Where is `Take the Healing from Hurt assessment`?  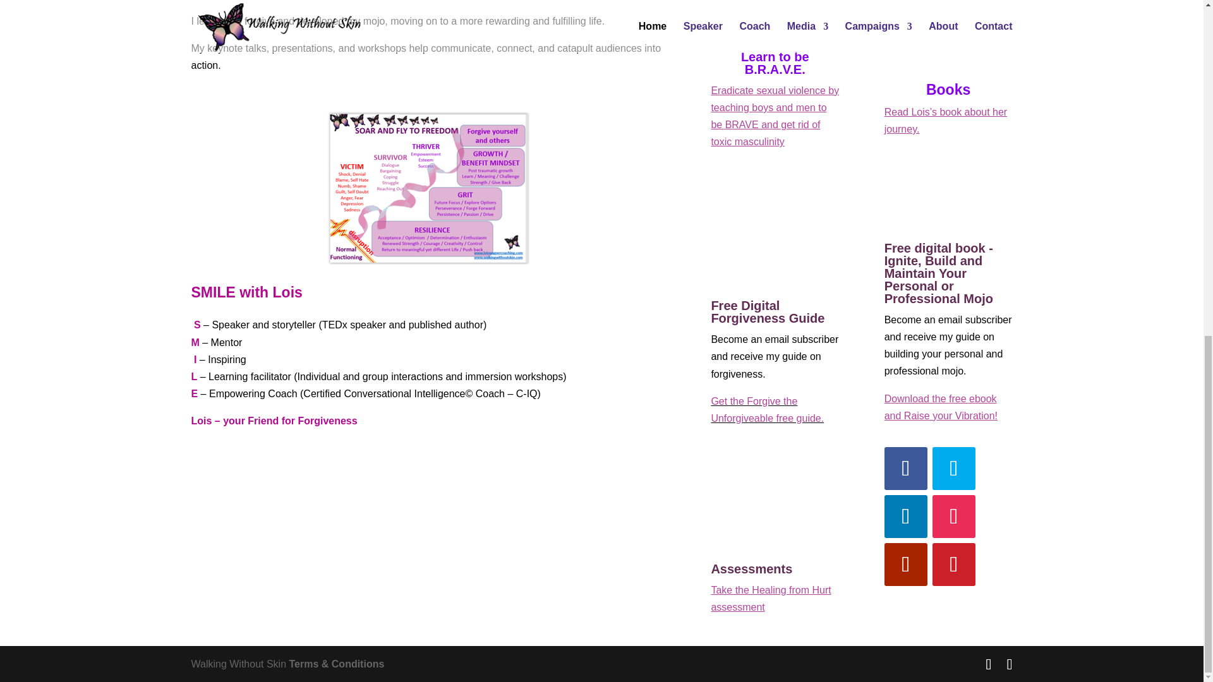
Take the Healing from Hurt assessment is located at coordinates (771, 598).